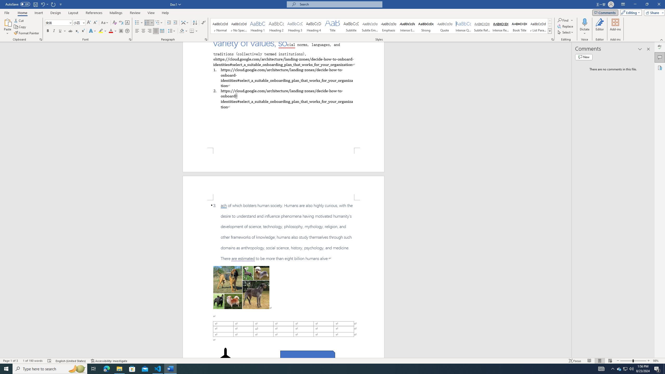 The image size is (665, 374). I want to click on Book Title, so click(519, 26).